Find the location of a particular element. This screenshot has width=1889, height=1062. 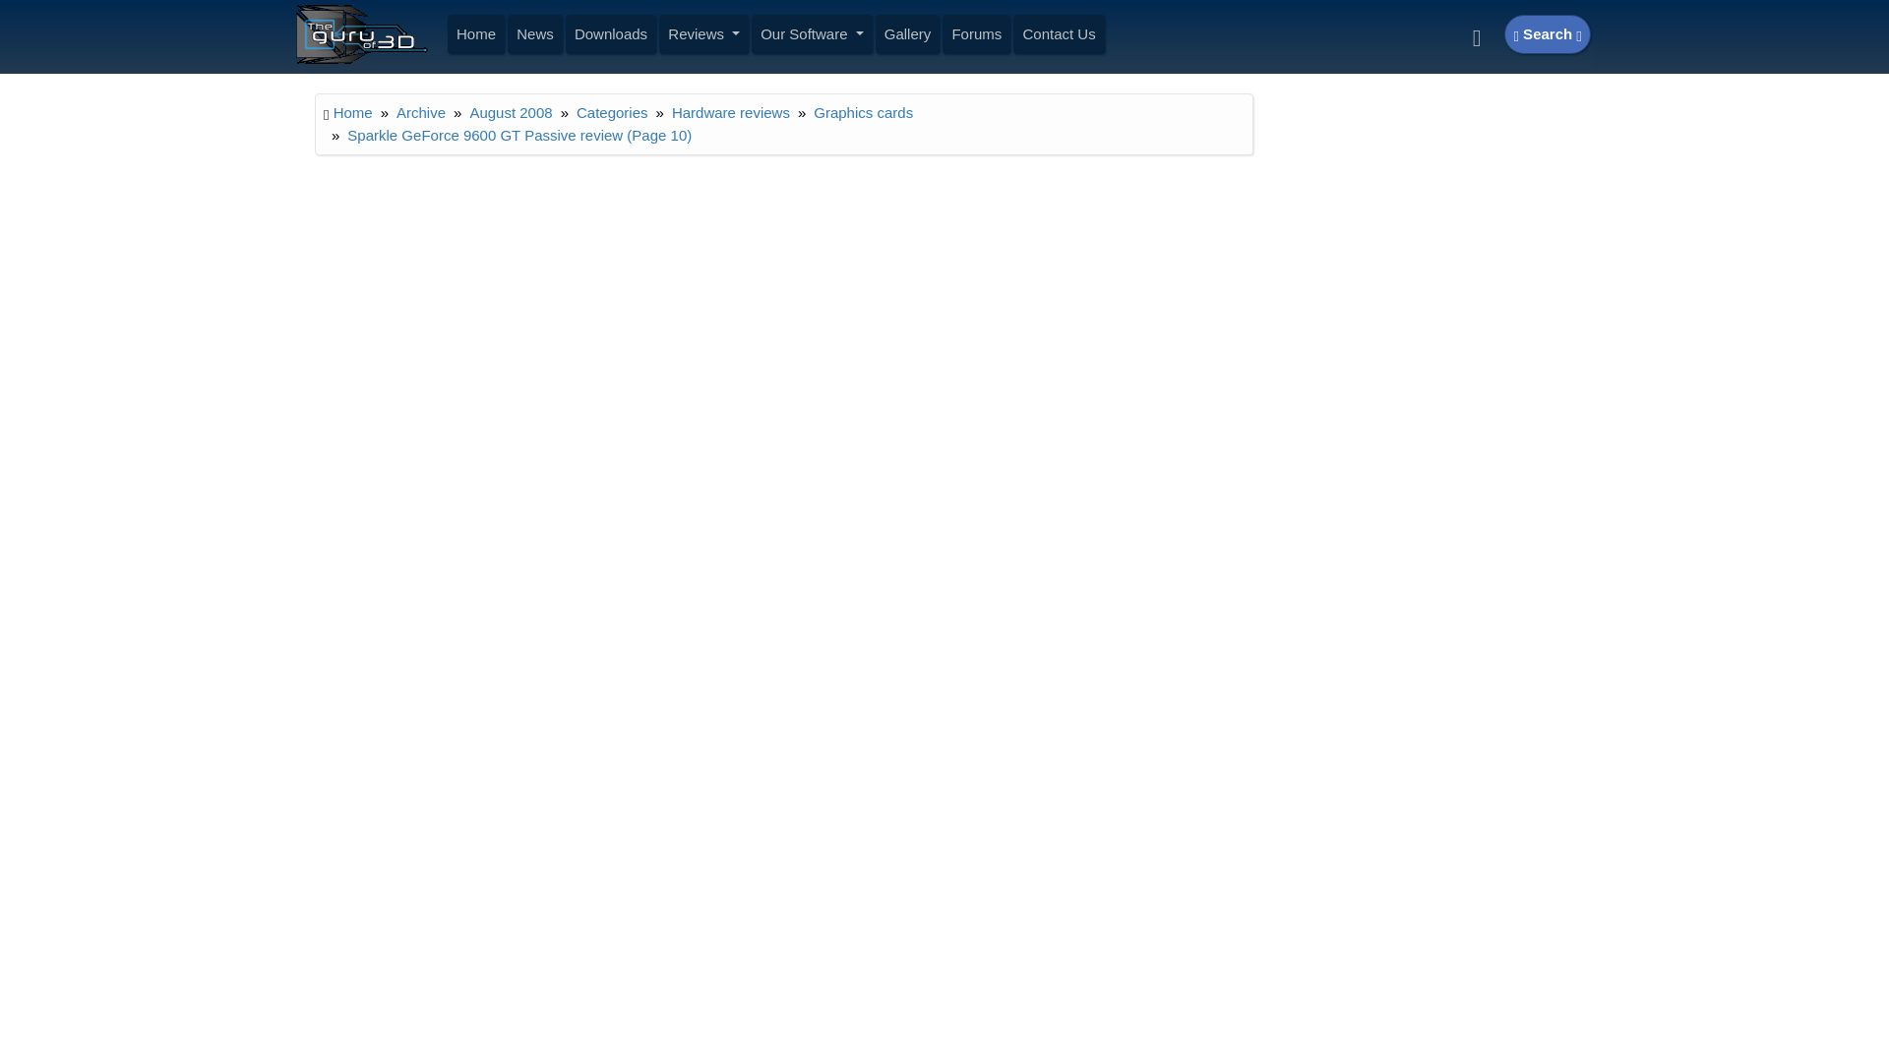

Gallery is located at coordinates (907, 35).